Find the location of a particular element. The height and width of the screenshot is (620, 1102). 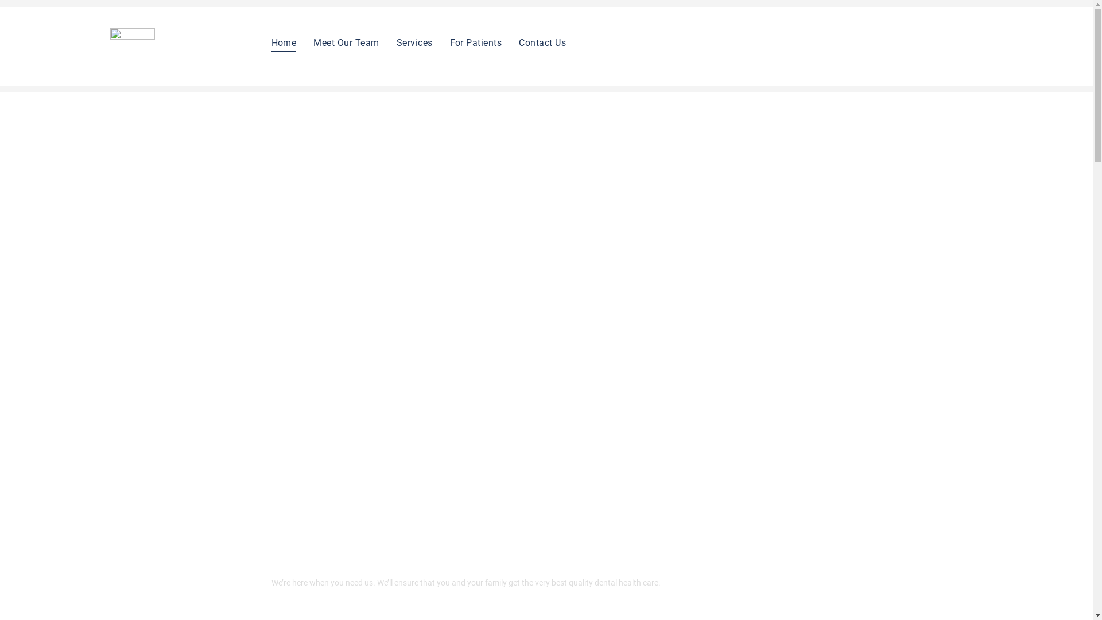

SEND is located at coordinates (731, 385).